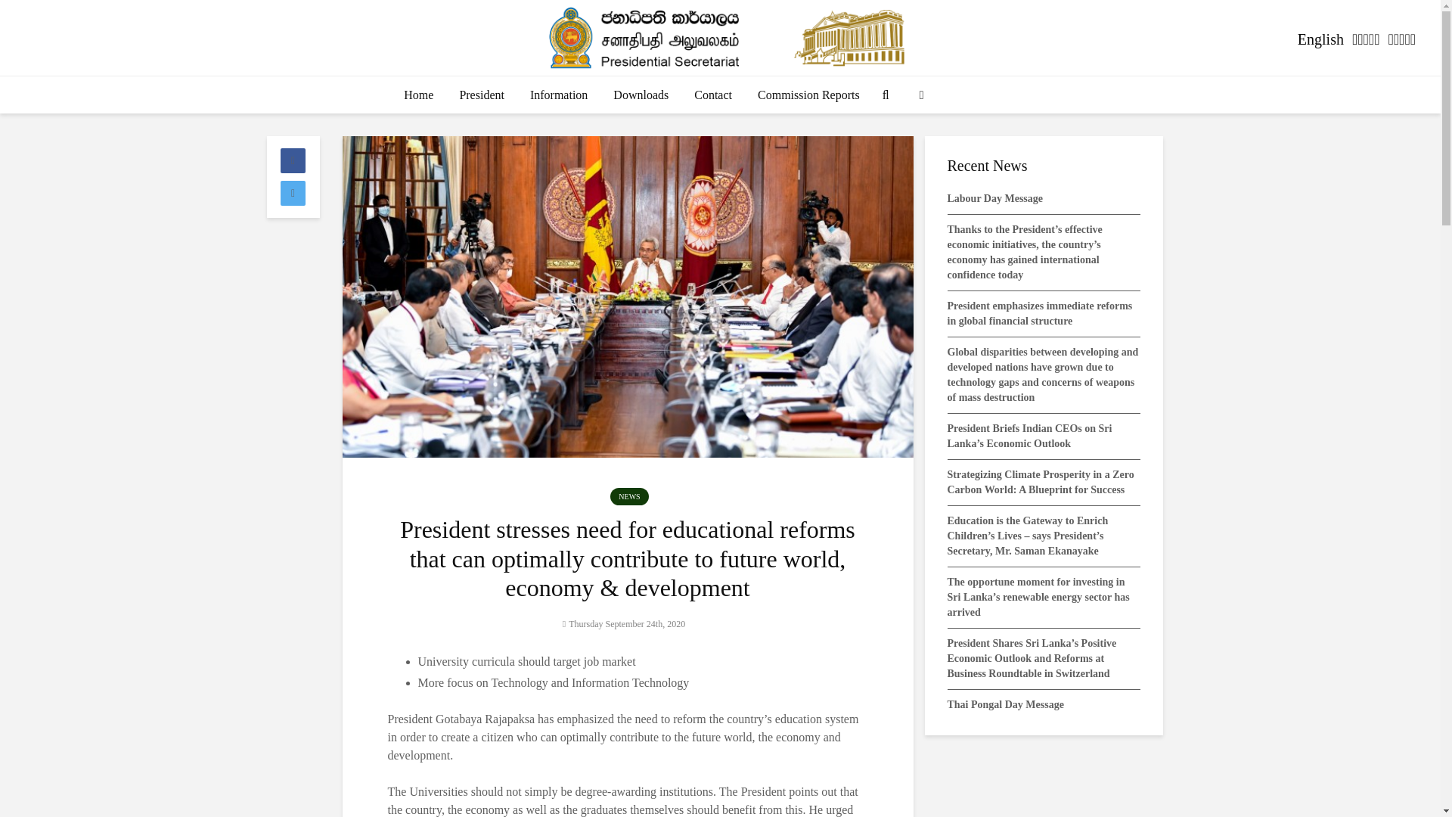  I want to click on President, so click(481, 95).